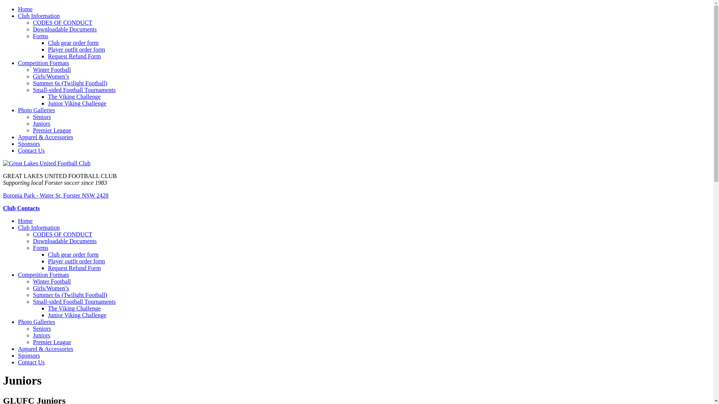 This screenshot has height=404, width=719. I want to click on Club Contacts, so click(21, 208).